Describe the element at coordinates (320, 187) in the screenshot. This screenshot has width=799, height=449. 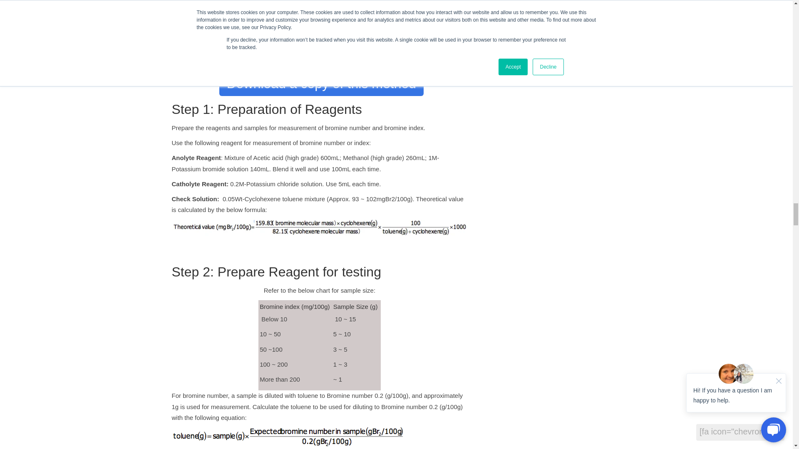
I see `Page 70` at that location.